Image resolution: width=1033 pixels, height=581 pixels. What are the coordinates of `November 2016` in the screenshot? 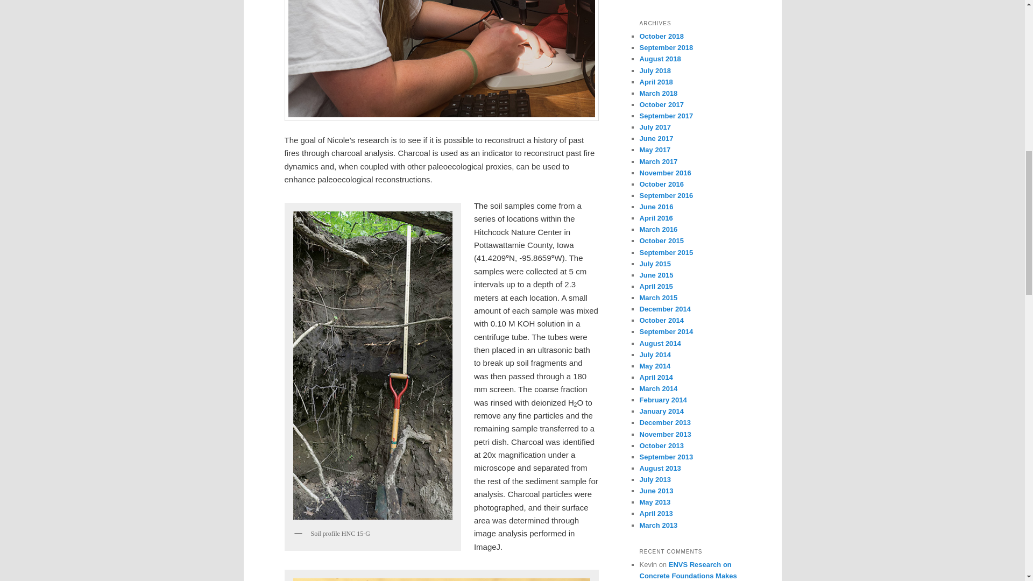 It's located at (665, 173).